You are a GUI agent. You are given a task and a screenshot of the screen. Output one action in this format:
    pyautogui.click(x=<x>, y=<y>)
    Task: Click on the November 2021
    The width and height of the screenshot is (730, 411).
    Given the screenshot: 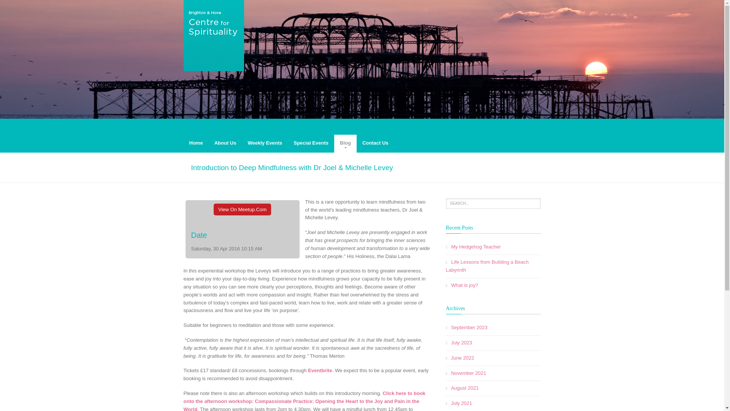 What is the action you would take?
    pyautogui.click(x=468, y=373)
    